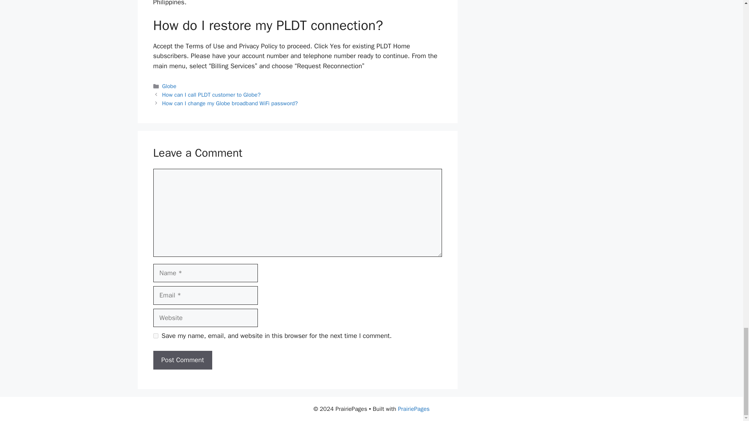 The image size is (749, 421). What do you see at coordinates (230, 103) in the screenshot?
I see `How can I change my Globe broadband WiFi password?` at bounding box center [230, 103].